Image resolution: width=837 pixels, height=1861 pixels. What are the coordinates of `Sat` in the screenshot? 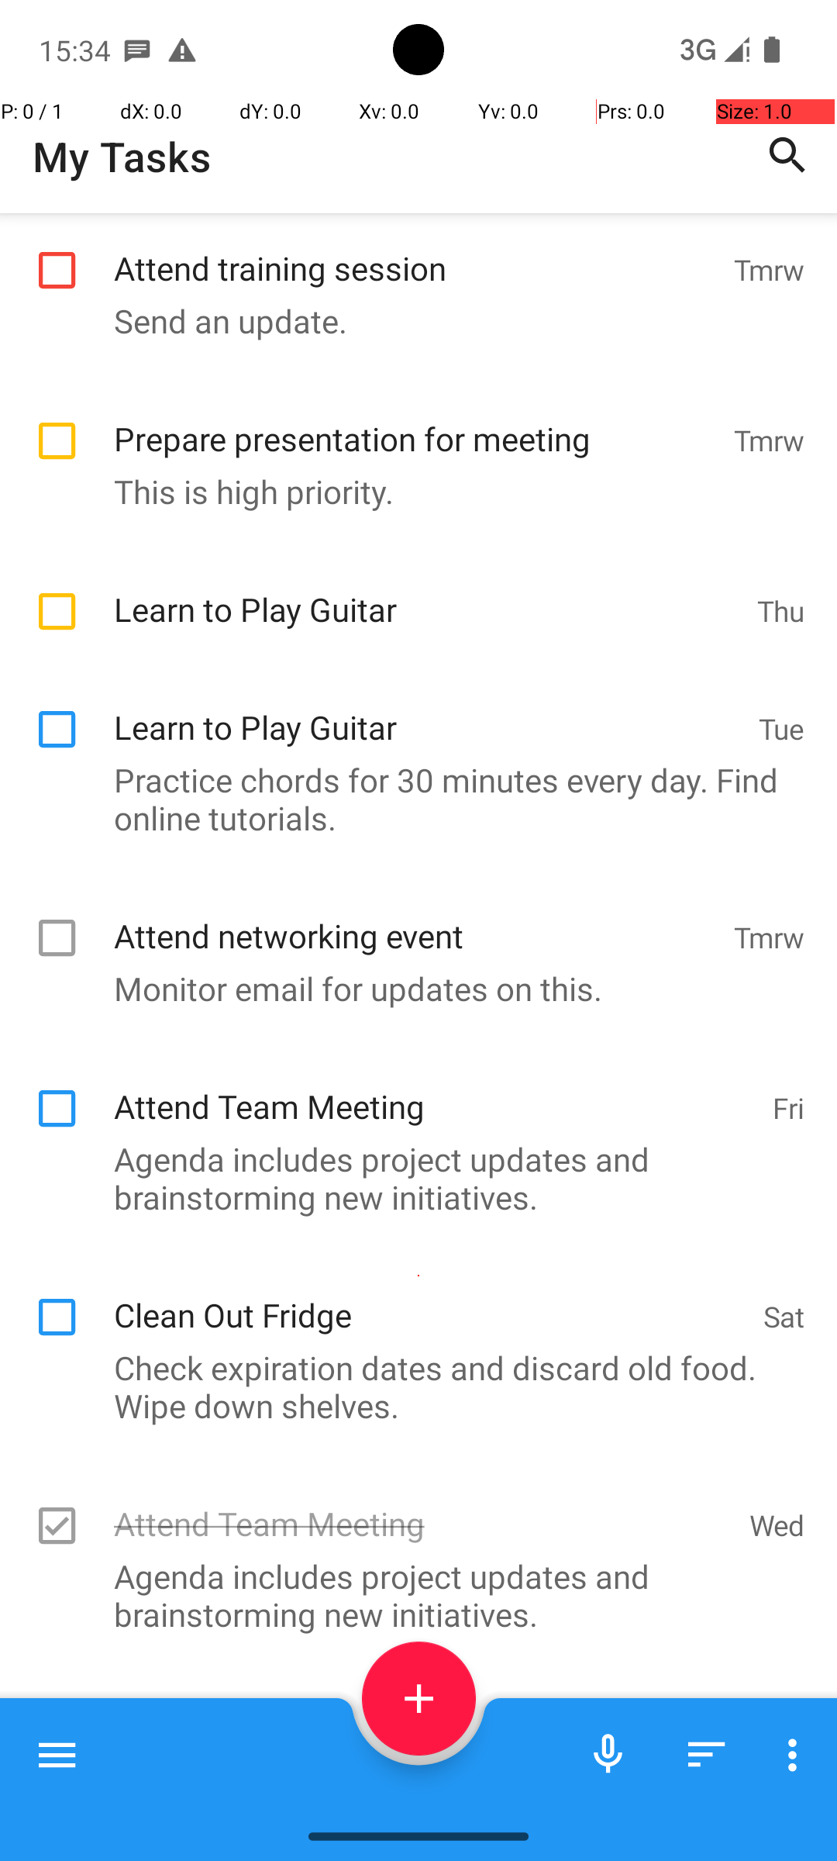 It's located at (784, 1317).